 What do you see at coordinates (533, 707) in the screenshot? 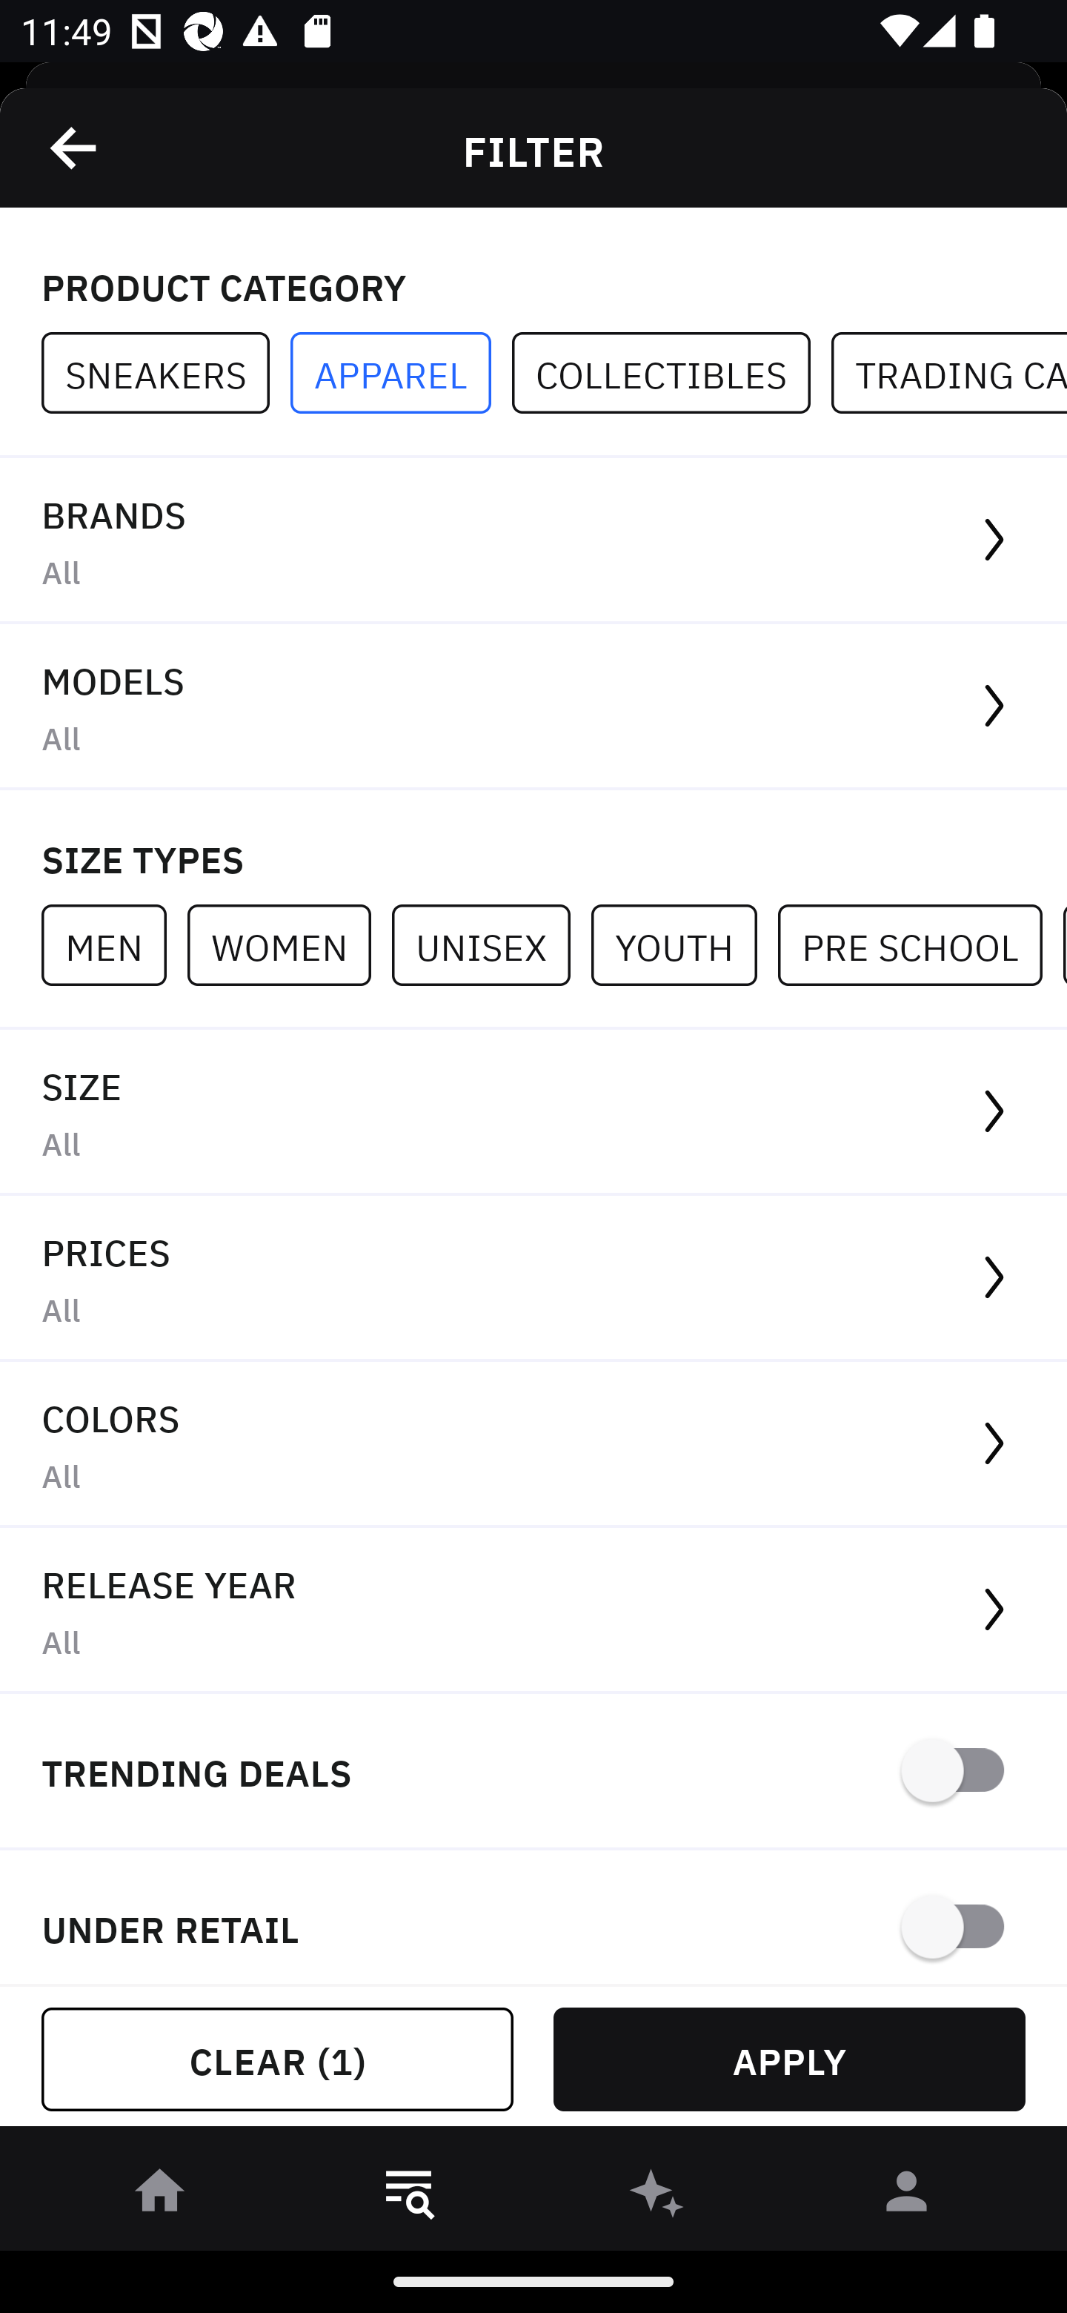
I see `MODELS All` at bounding box center [533, 707].